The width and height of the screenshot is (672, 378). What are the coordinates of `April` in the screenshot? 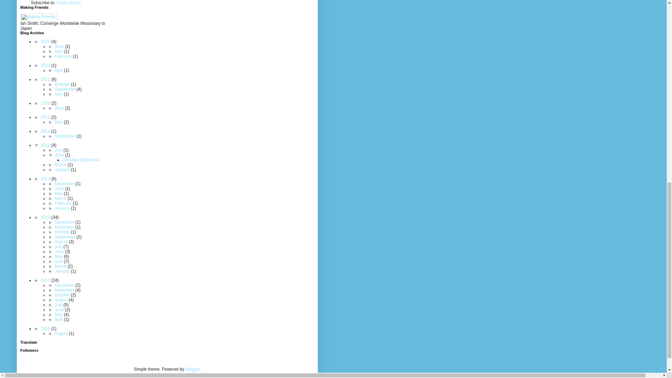 It's located at (59, 51).